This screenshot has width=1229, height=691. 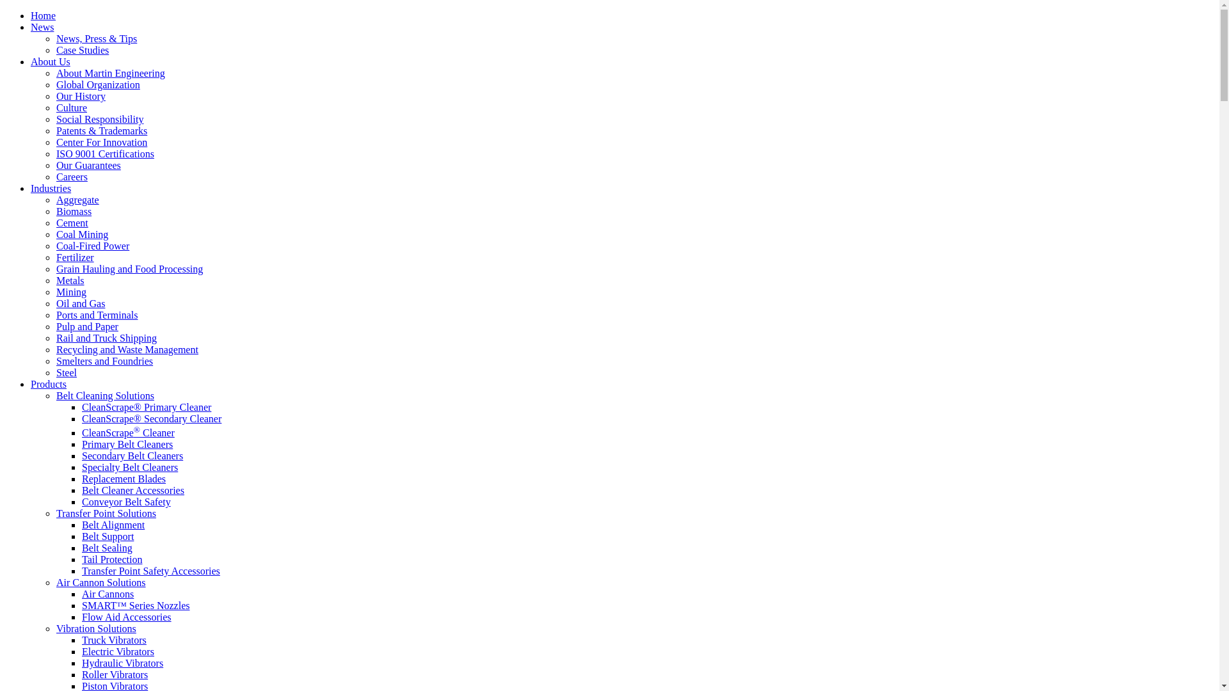 I want to click on Electric Vibrators, so click(x=118, y=651).